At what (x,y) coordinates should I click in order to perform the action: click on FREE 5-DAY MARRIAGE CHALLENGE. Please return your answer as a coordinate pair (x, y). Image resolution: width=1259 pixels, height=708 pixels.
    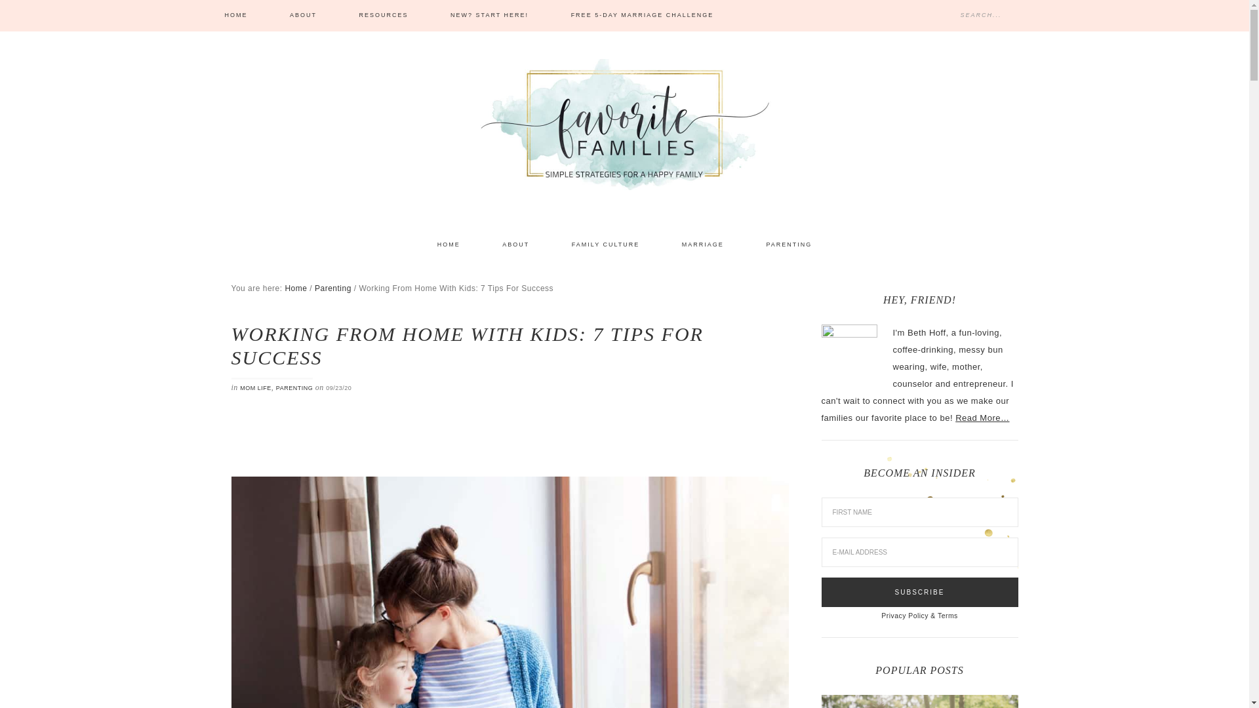
    Looking at the image, I should click on (643, 16).